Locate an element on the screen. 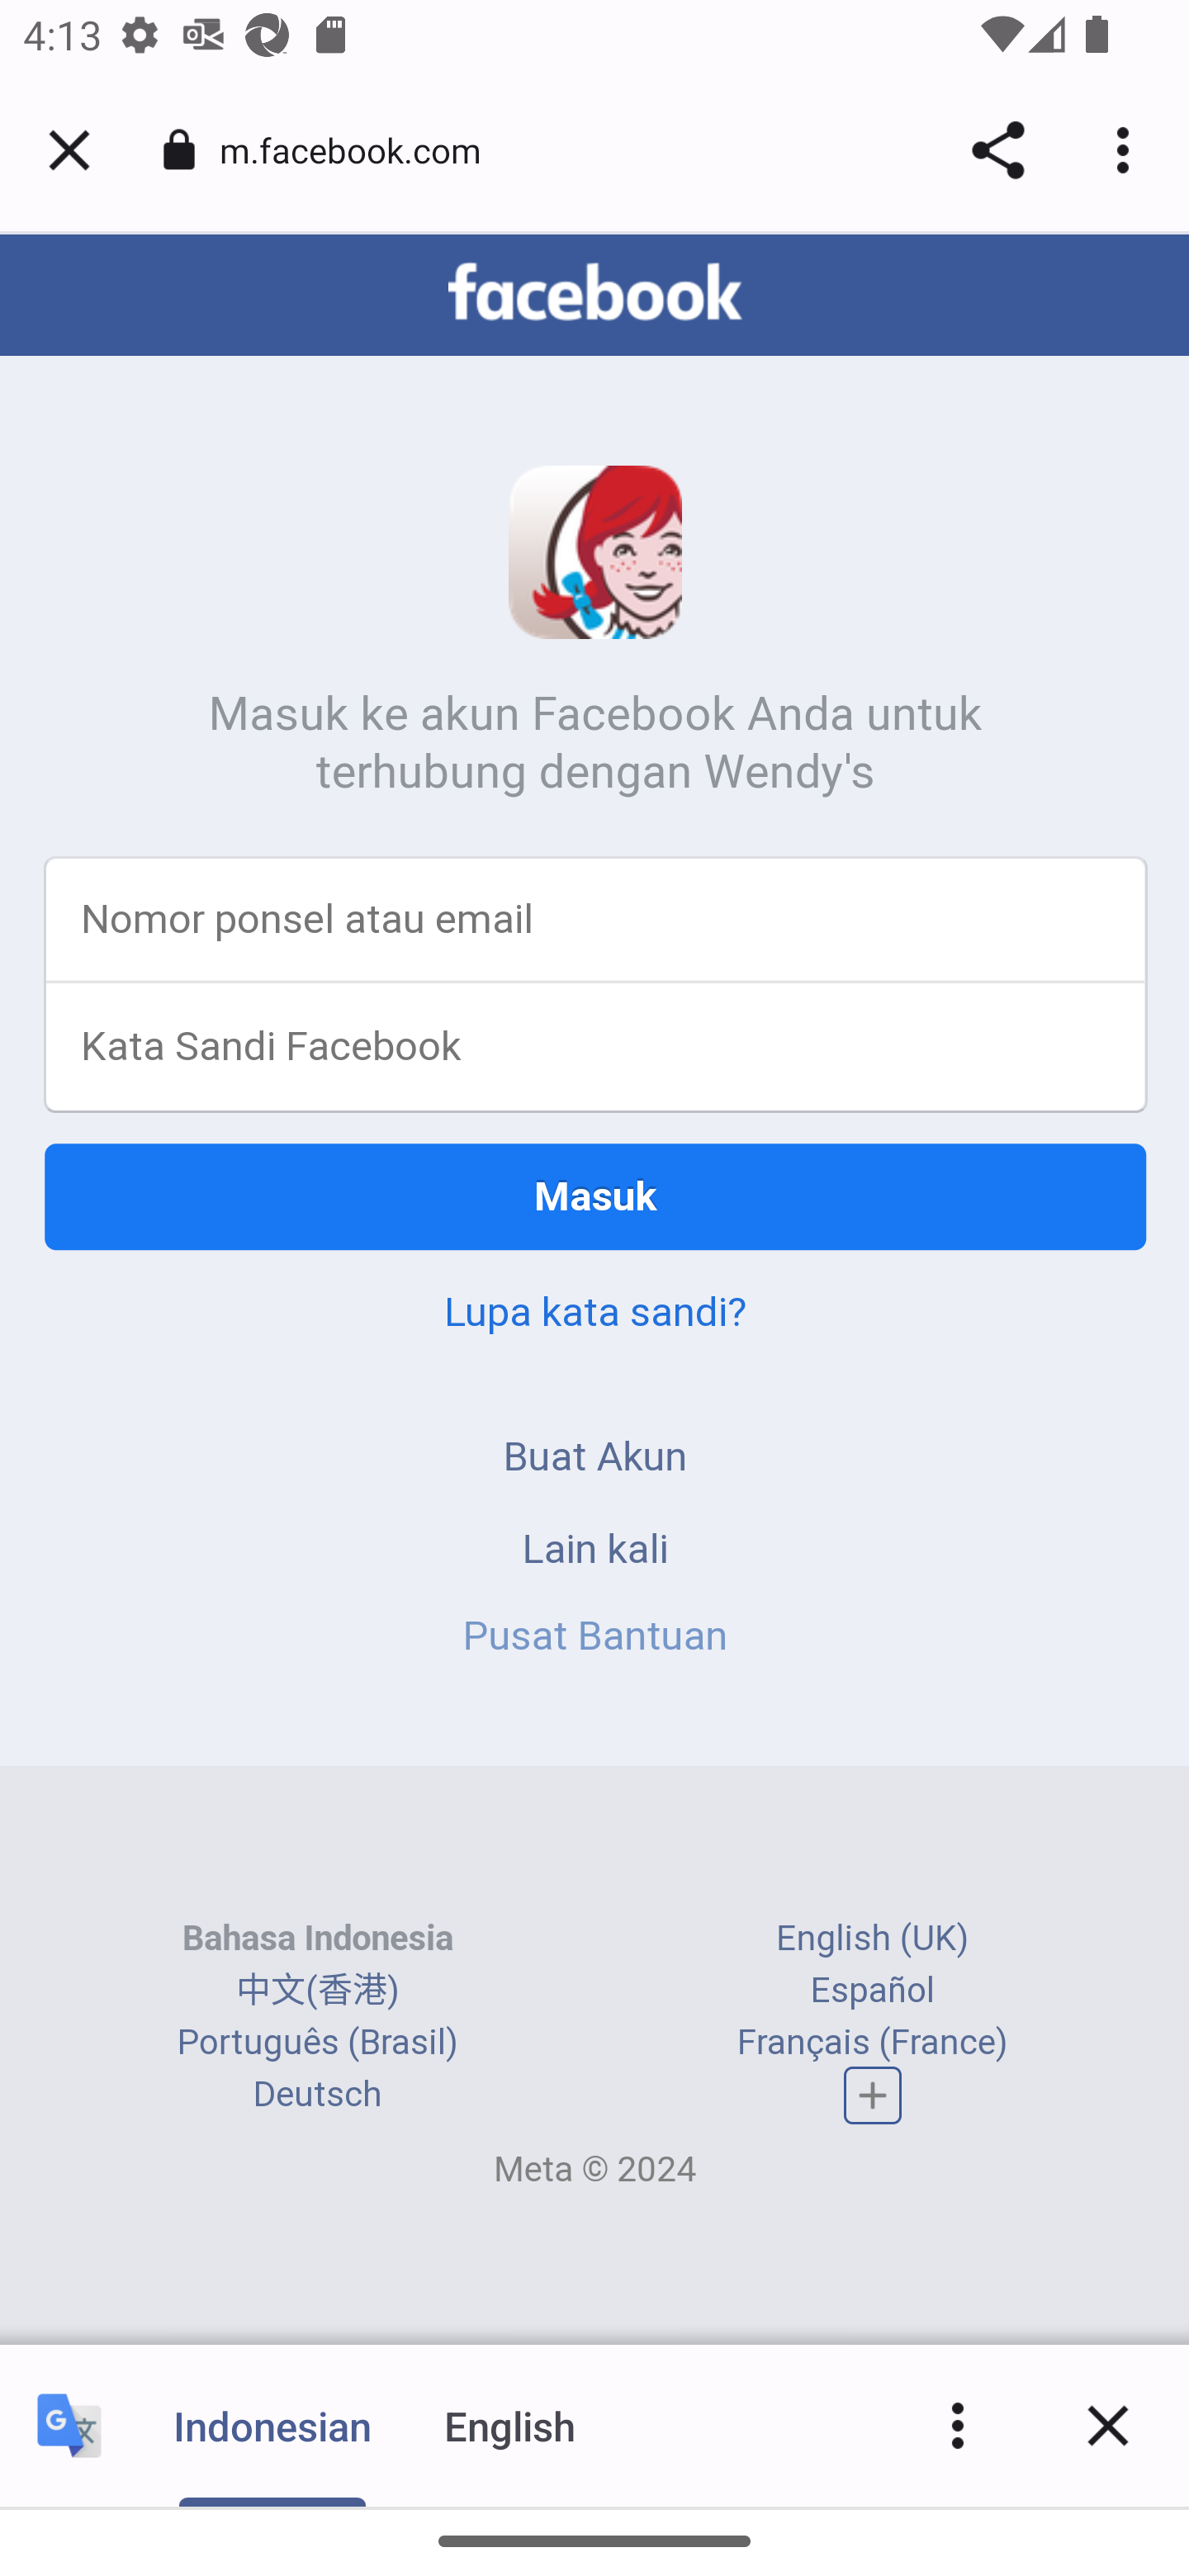 This screenshot has width=1189, height=2576. m.facebook.com is located at coordinates (362, 149).